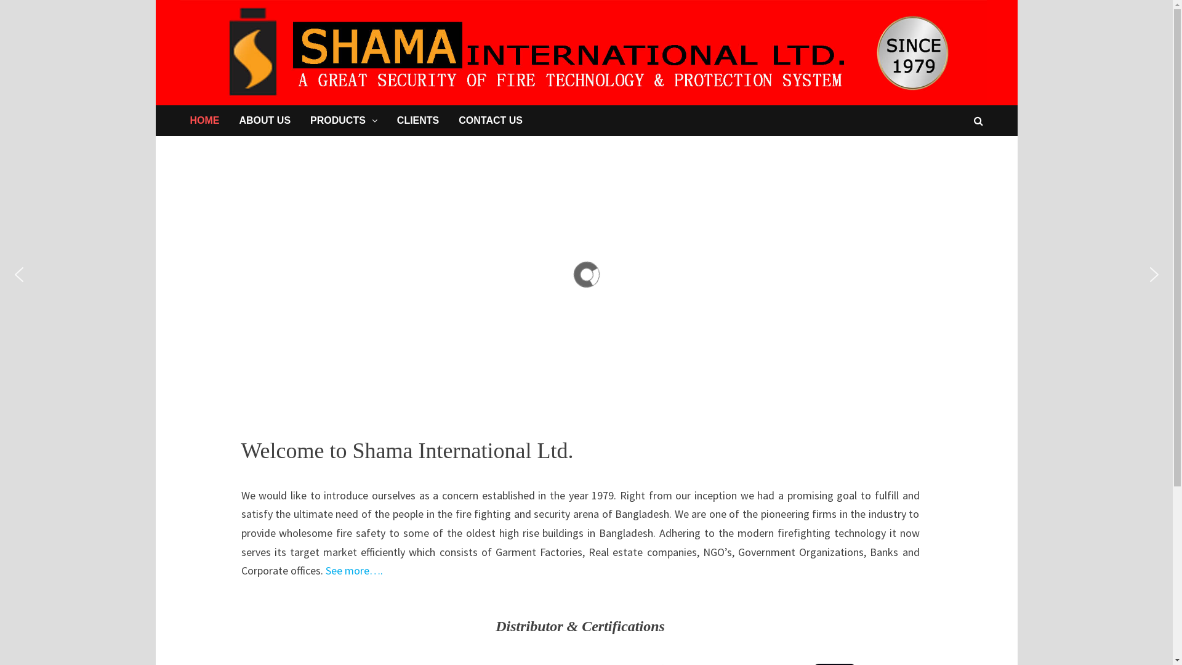  I want to click on HOME, so click(204, 121).